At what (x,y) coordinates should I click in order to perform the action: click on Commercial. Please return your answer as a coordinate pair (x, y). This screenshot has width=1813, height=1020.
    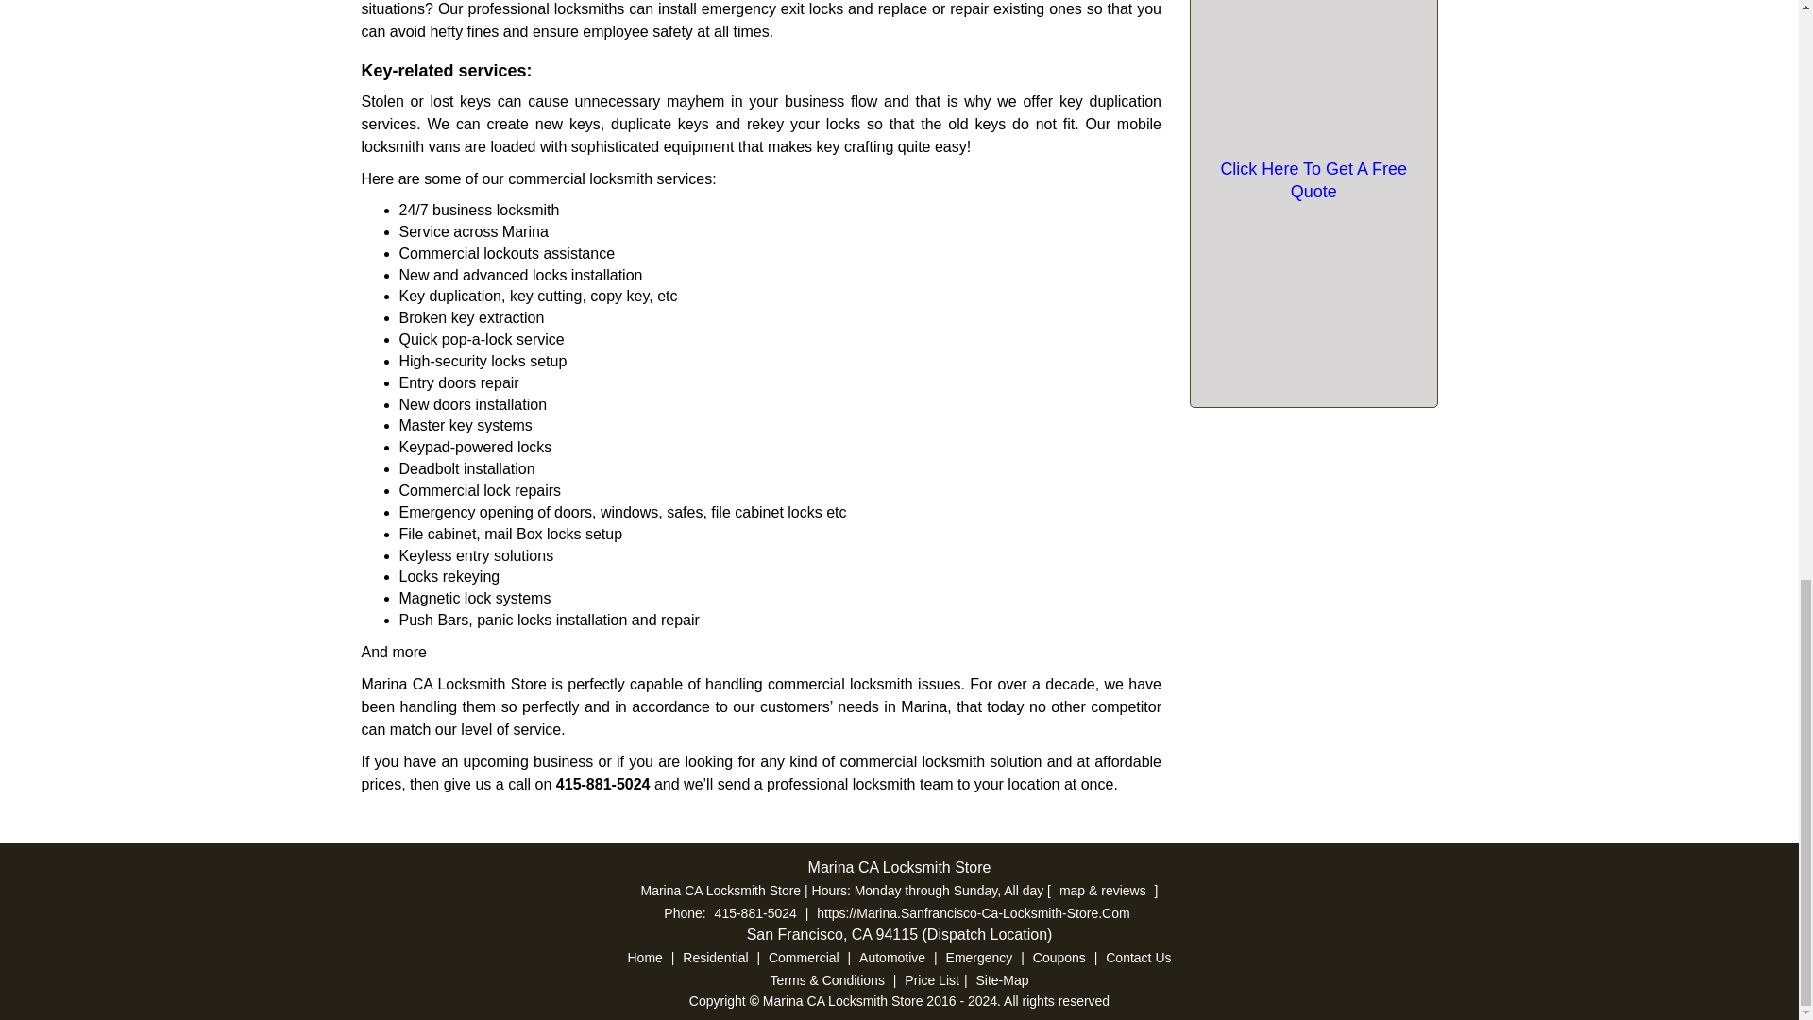
    Looking at the image, I should click on (804, 957).